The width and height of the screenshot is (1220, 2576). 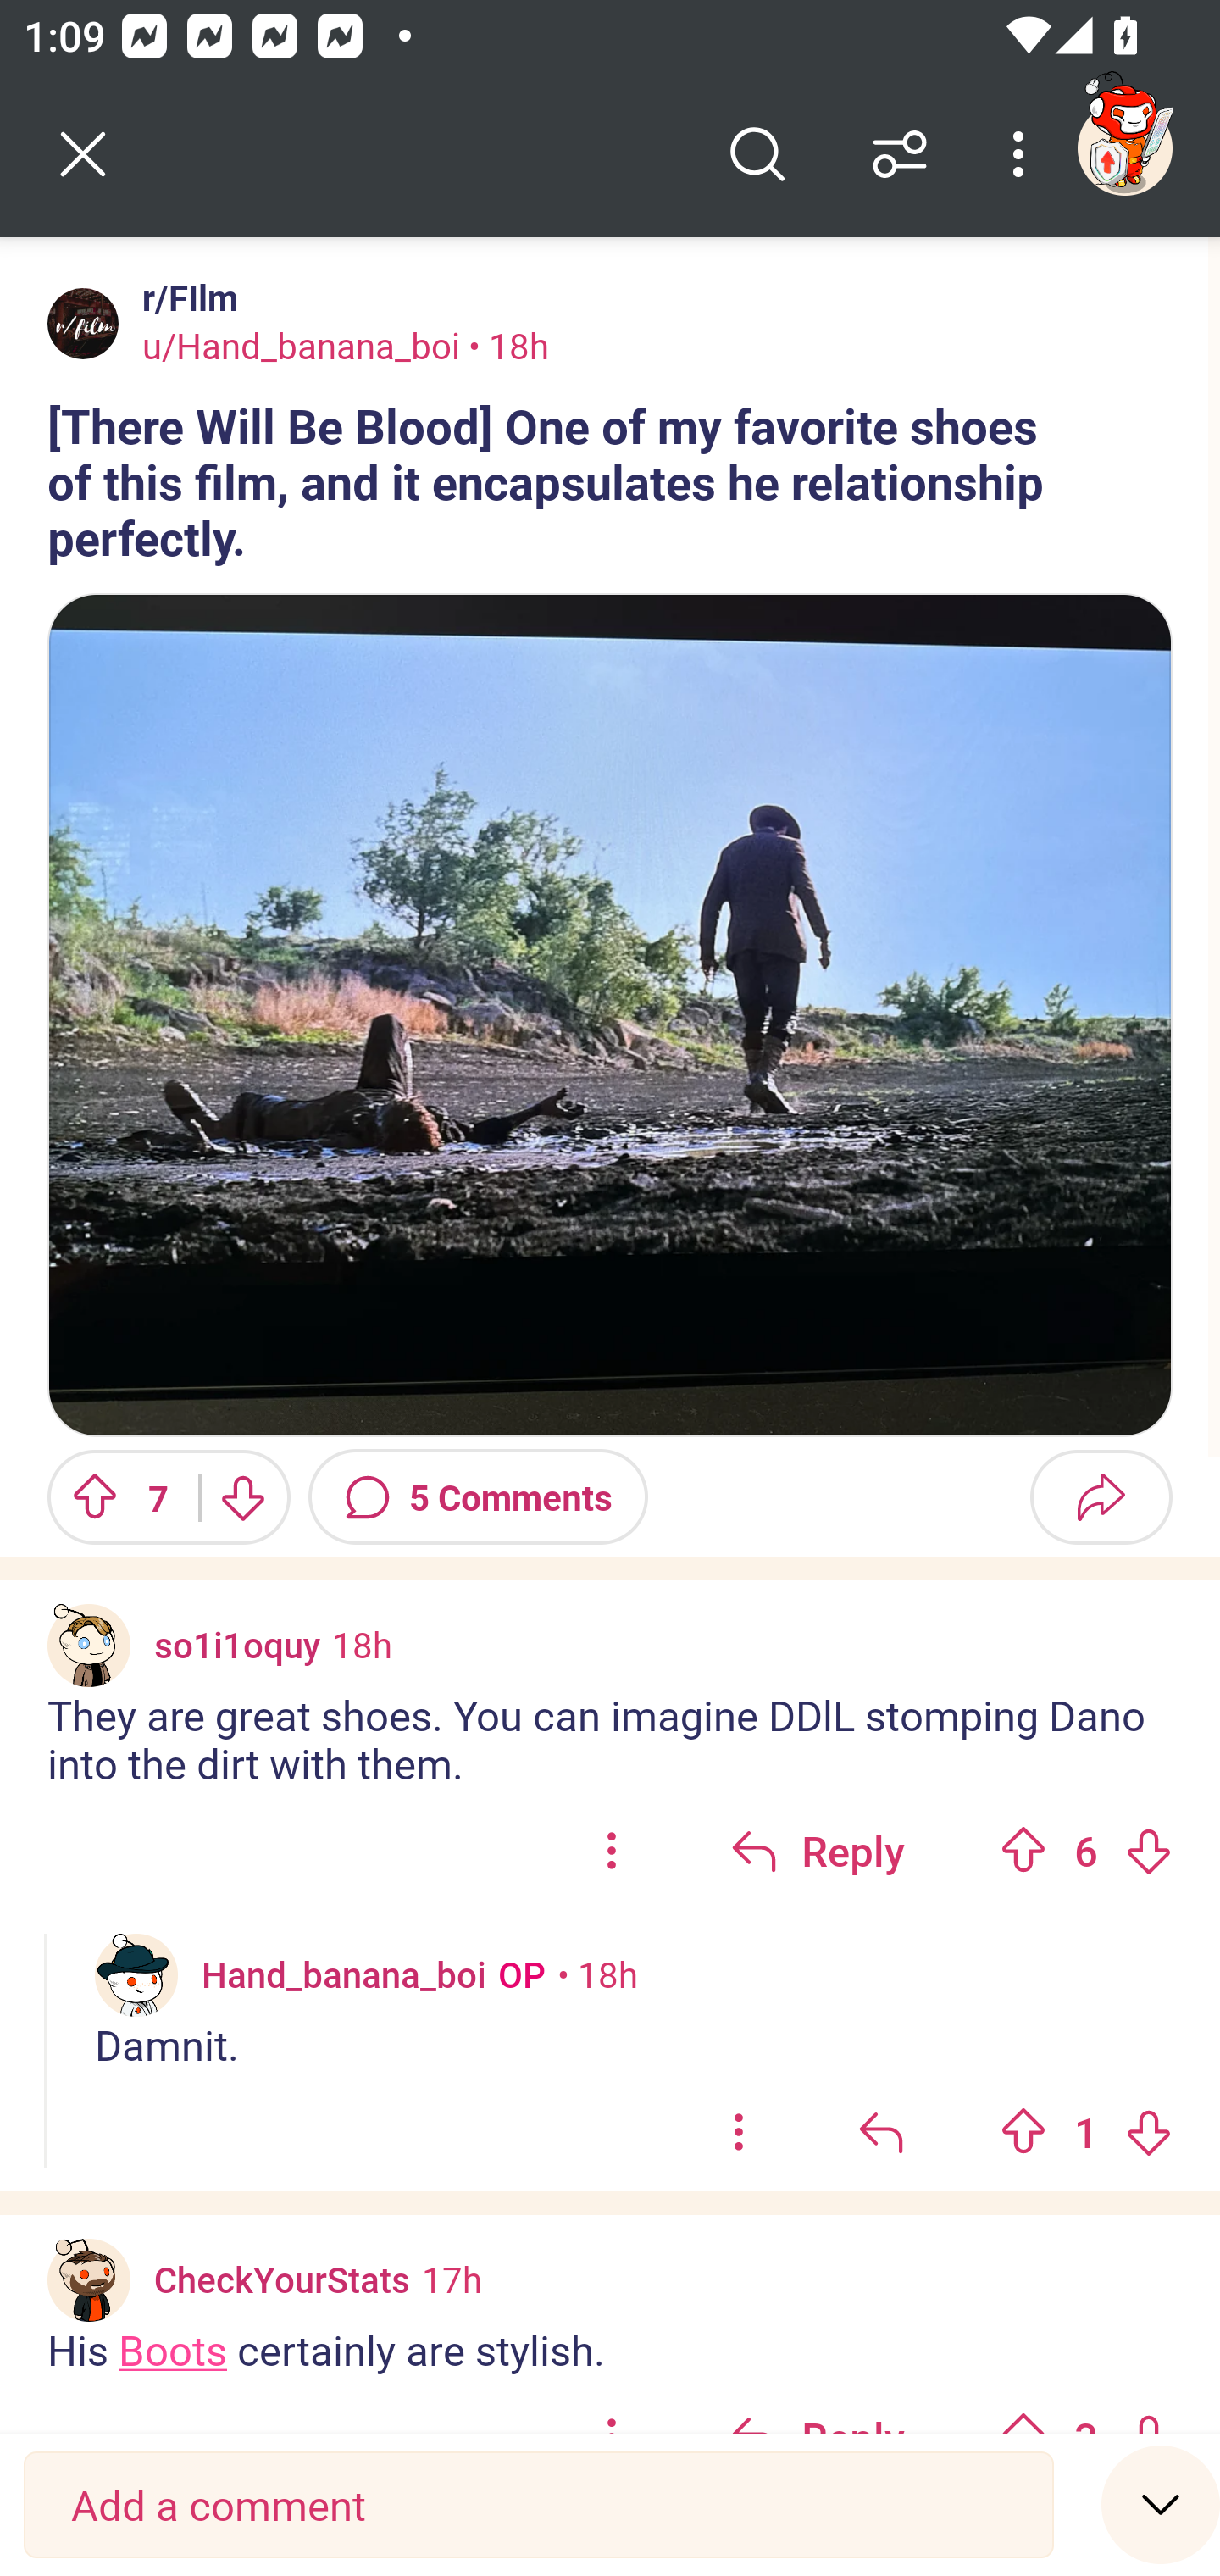 What do you see at coordinates (1148, 2131) in the screenshot?
I see `Downvote` at bounding box center [1148, 2131].